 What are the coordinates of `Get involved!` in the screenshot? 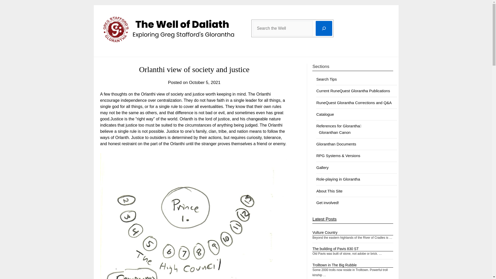 It's located at (328, 203).